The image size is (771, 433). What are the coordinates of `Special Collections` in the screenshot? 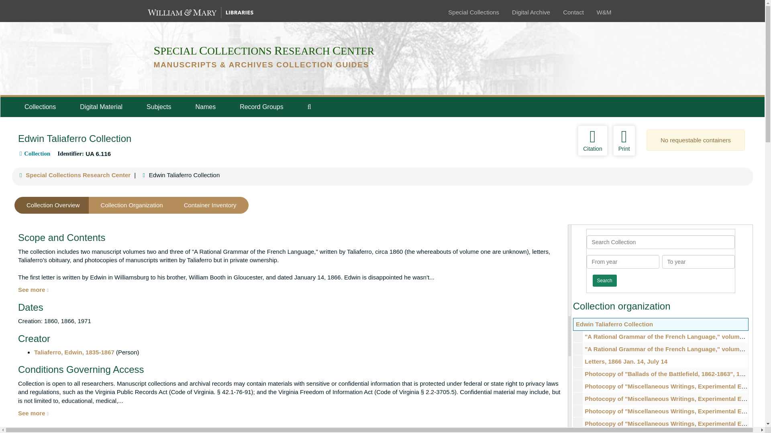 It's located at (473, 12).